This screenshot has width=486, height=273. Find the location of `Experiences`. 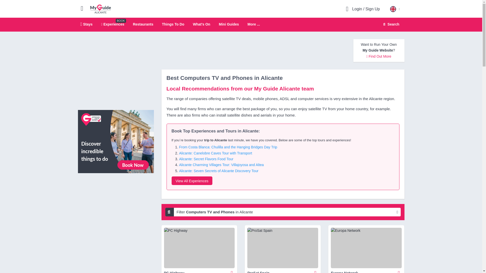

Experiences is located at coordinates (113, 24).